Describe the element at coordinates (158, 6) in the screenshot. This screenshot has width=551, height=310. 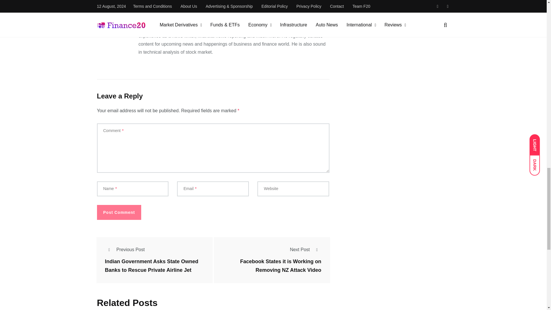
I see `Posts by Antonio Moberg` at that location.